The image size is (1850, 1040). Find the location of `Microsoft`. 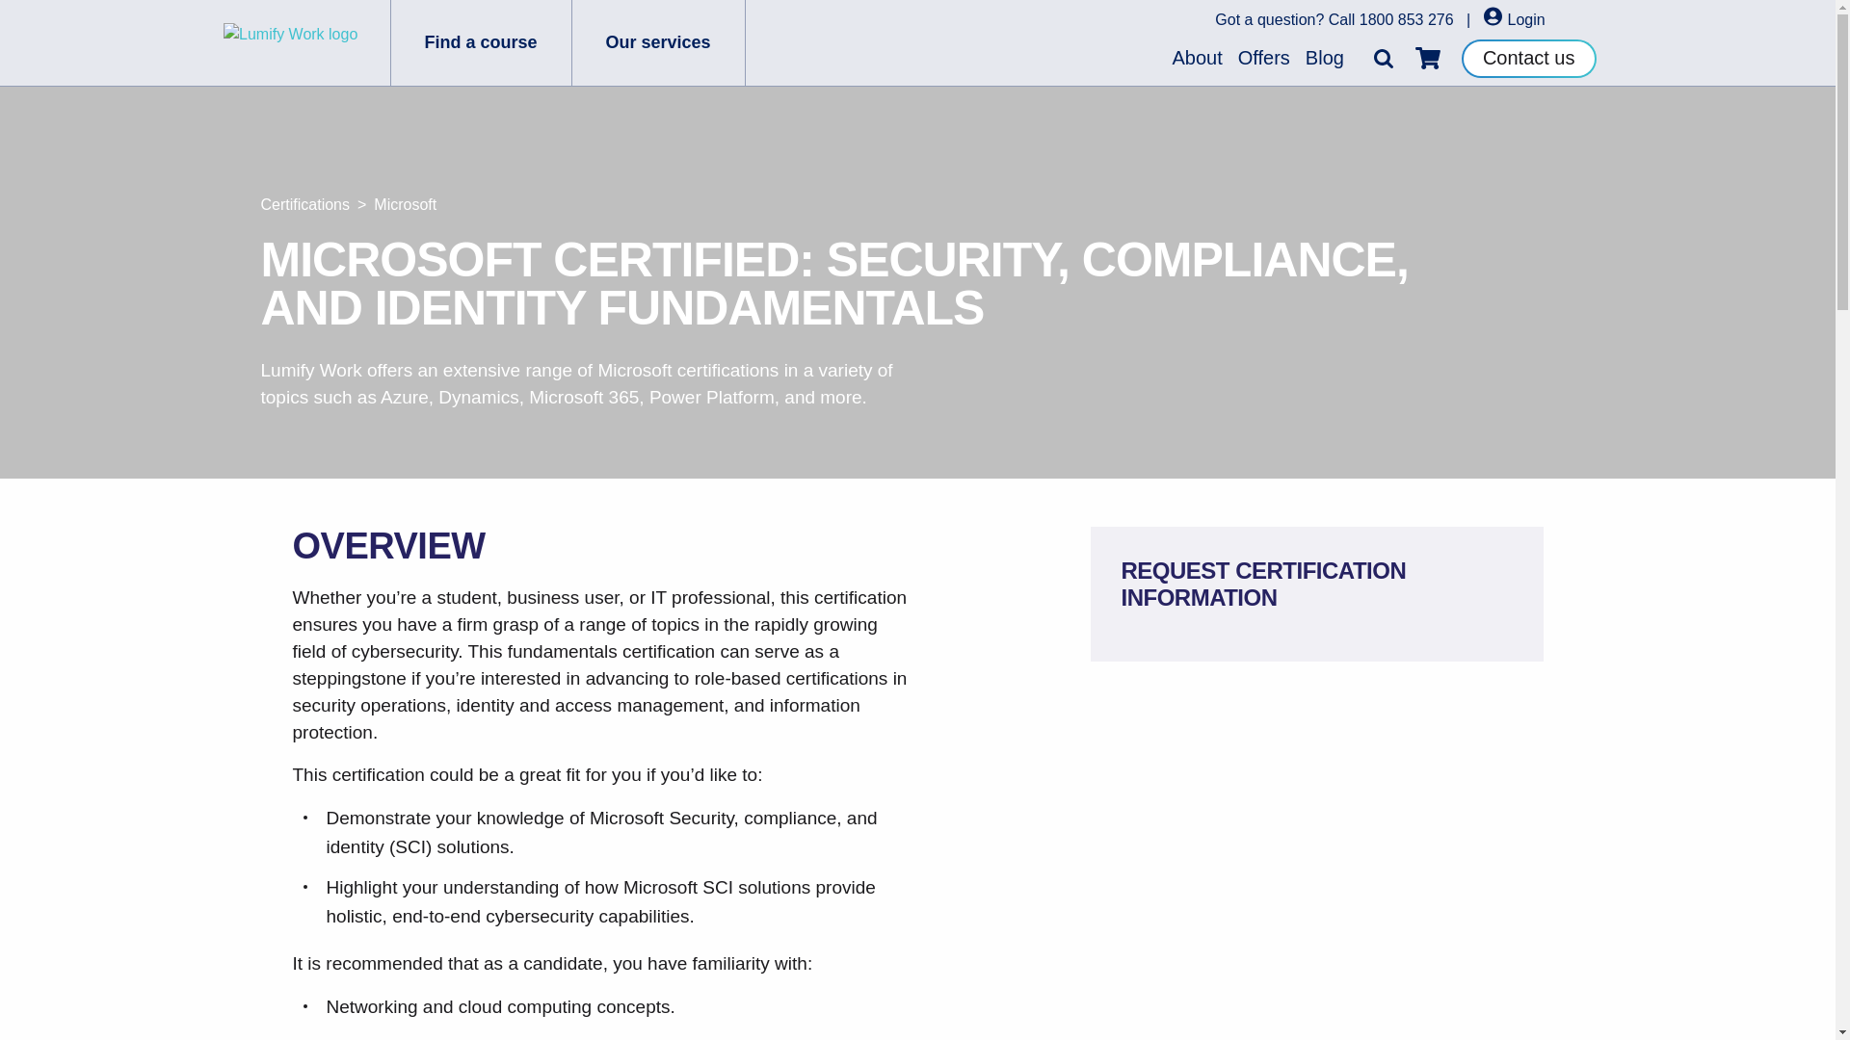

Microsoft is located at coordinates (405, 204).